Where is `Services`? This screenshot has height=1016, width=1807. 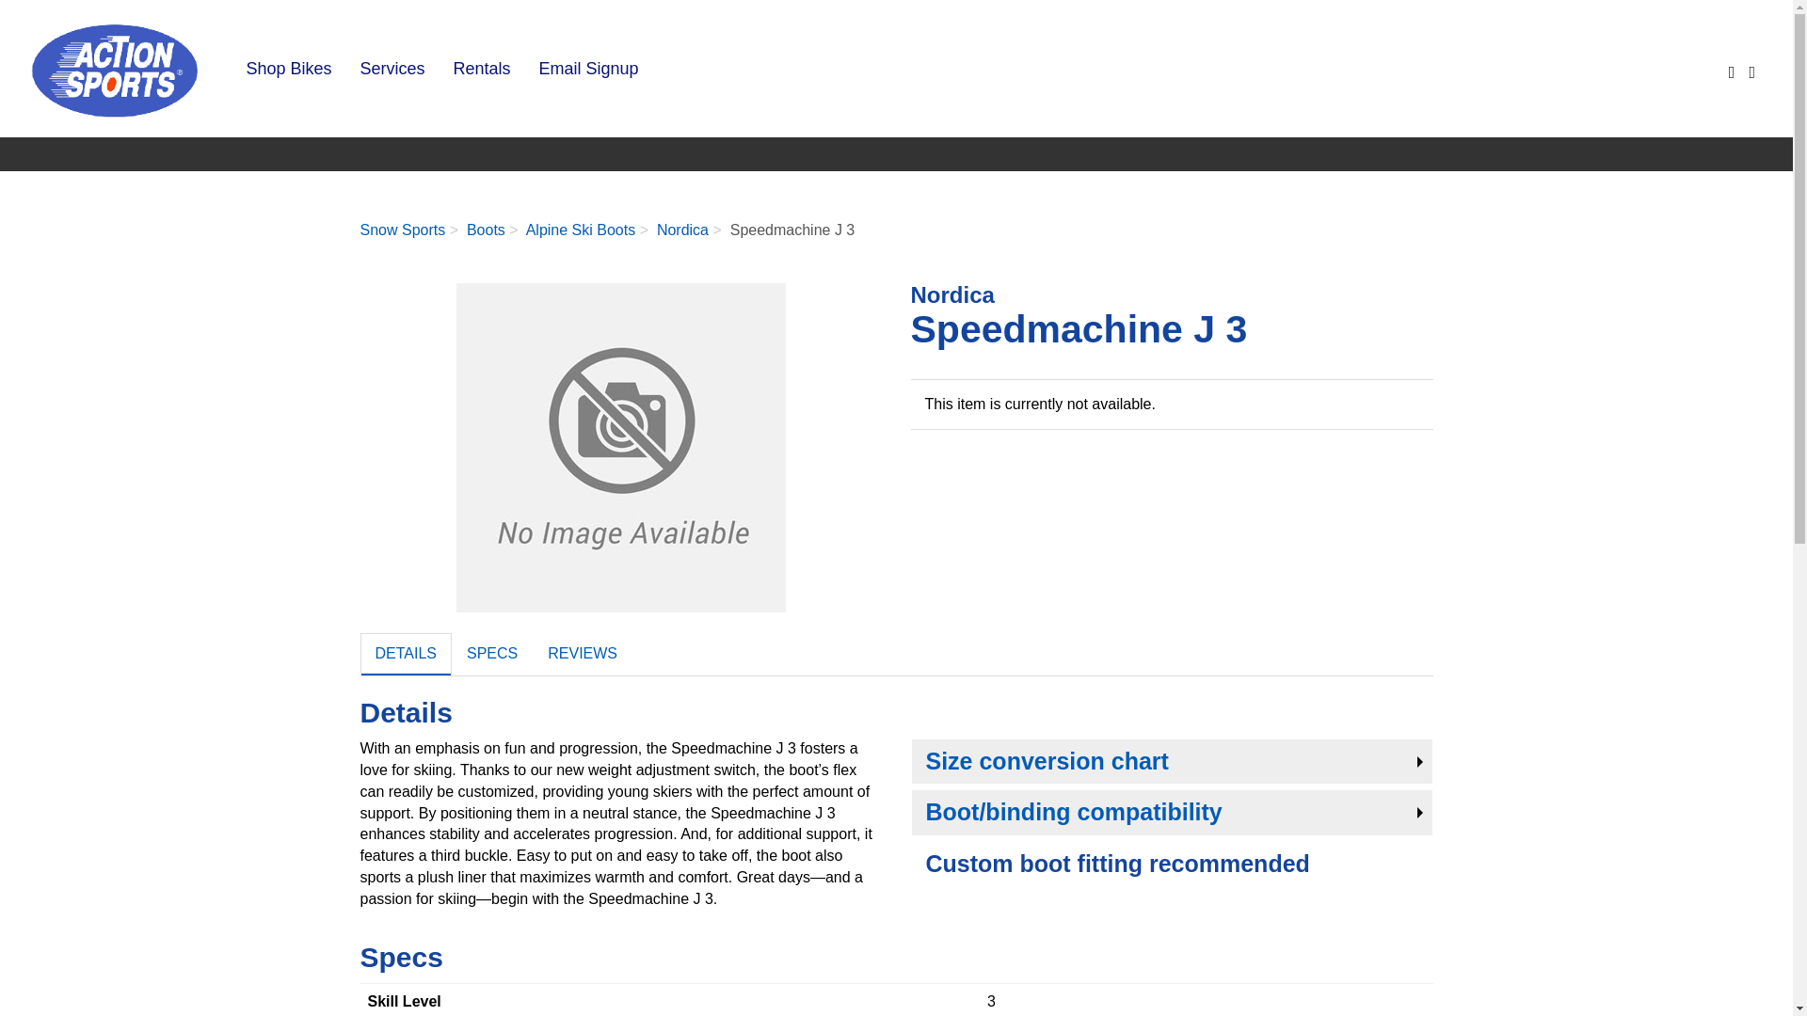 Services is located at coordinates (392, 68).